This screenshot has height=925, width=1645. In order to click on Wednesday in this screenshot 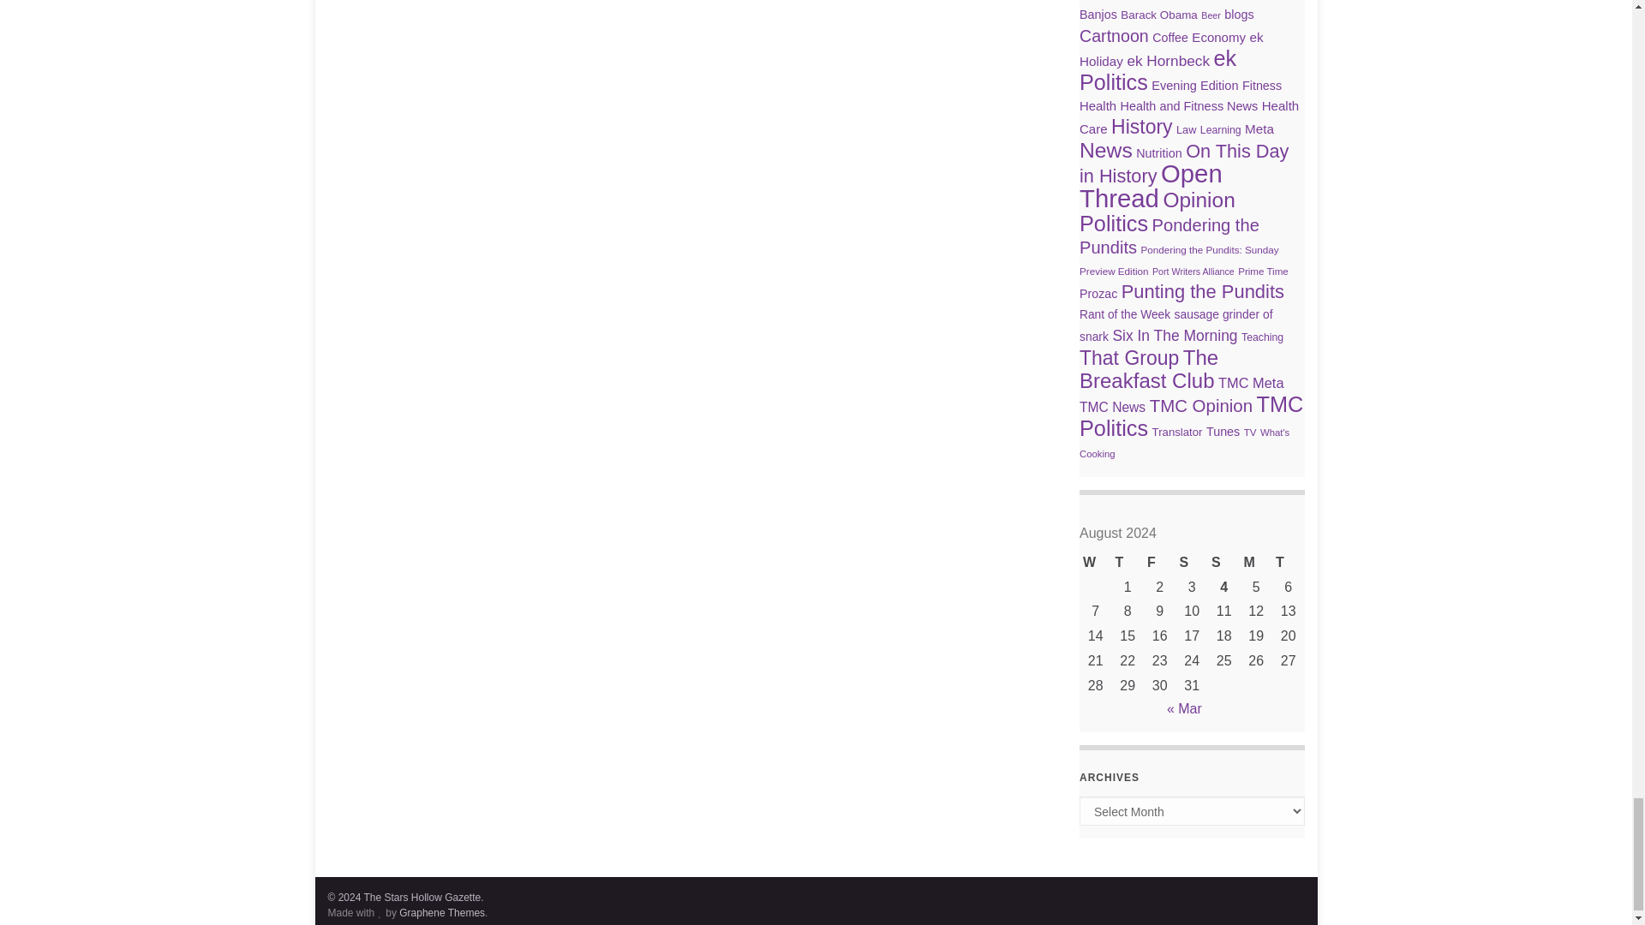, I will do `click(1095, 562)`.